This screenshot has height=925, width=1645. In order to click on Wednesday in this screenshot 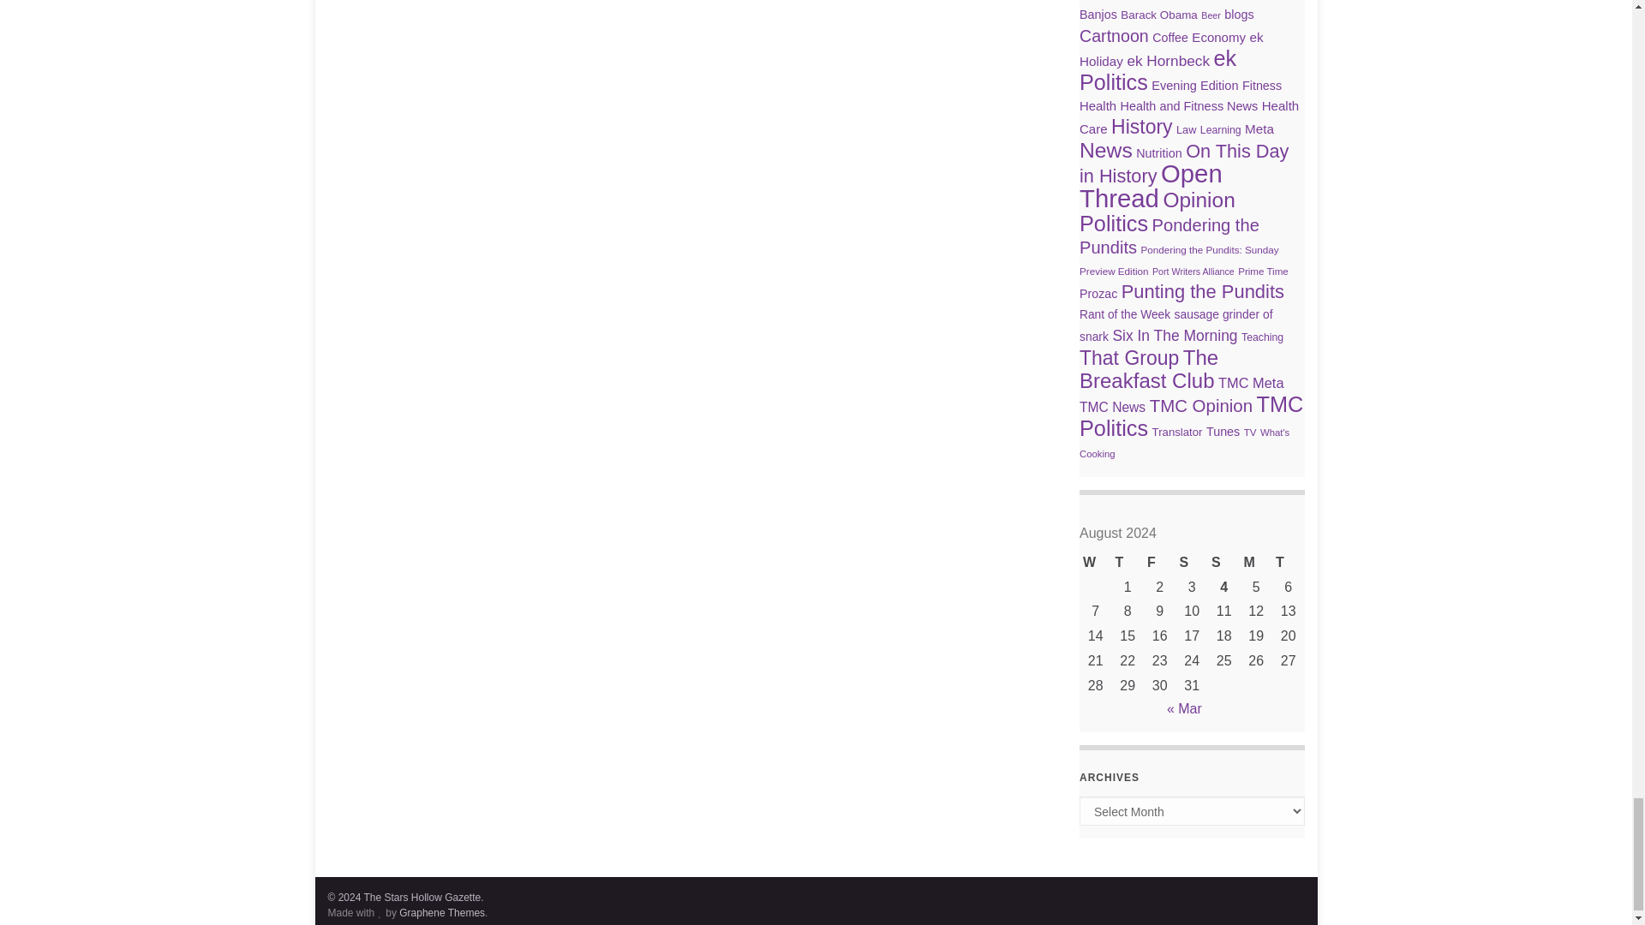, I will do `click(1095, 562)`.